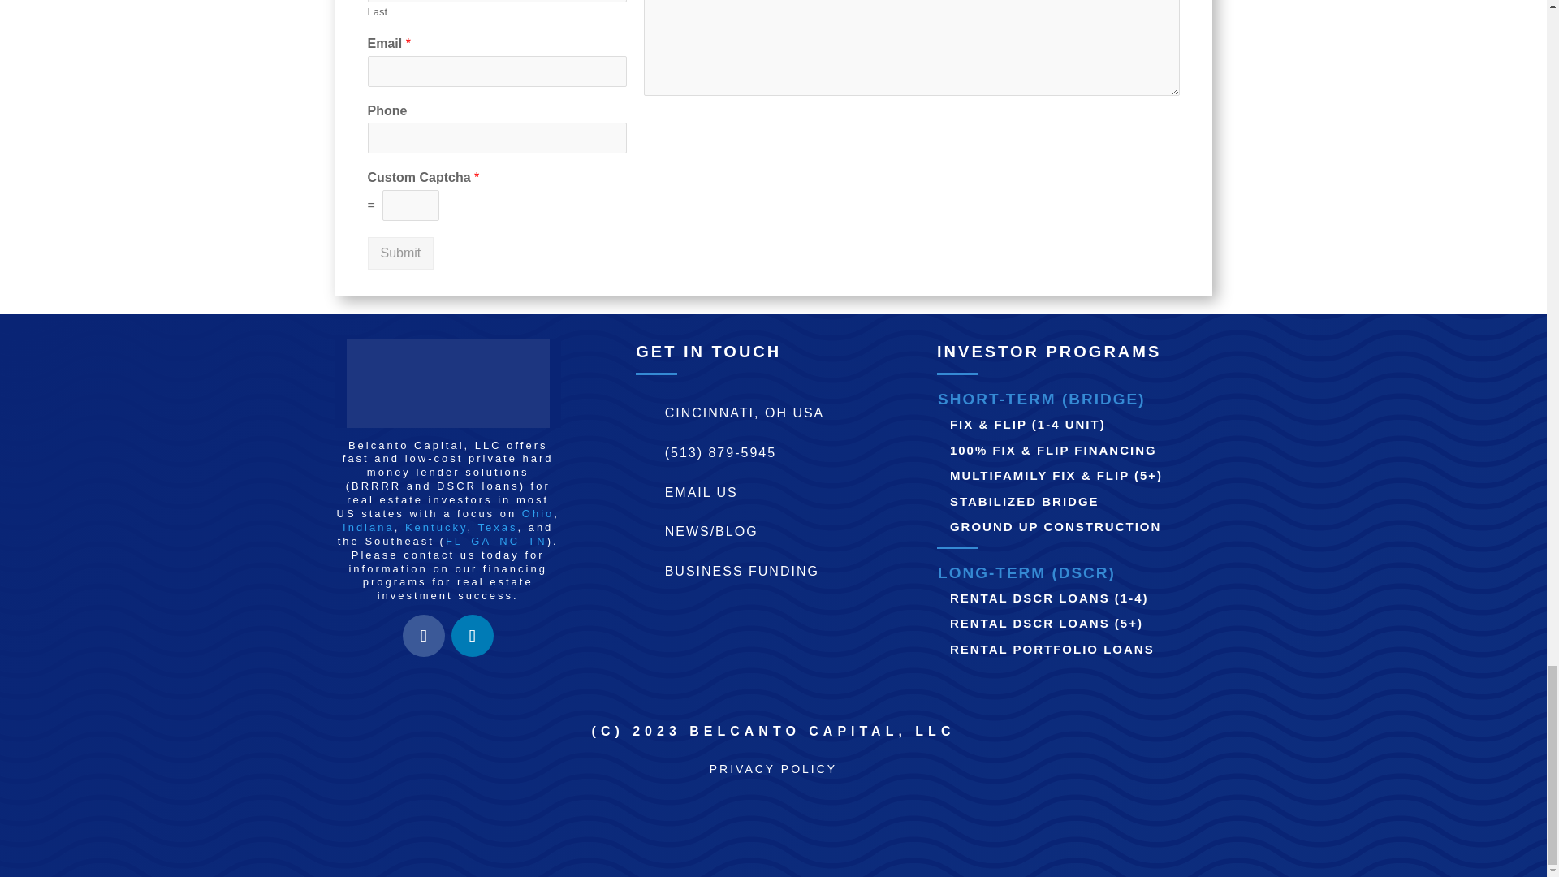 This screenshot has width=1559, height=877. What do you see at coordinates (399, 253) in the screenshot?
I see `Submit` at bounding box center [399, 253].